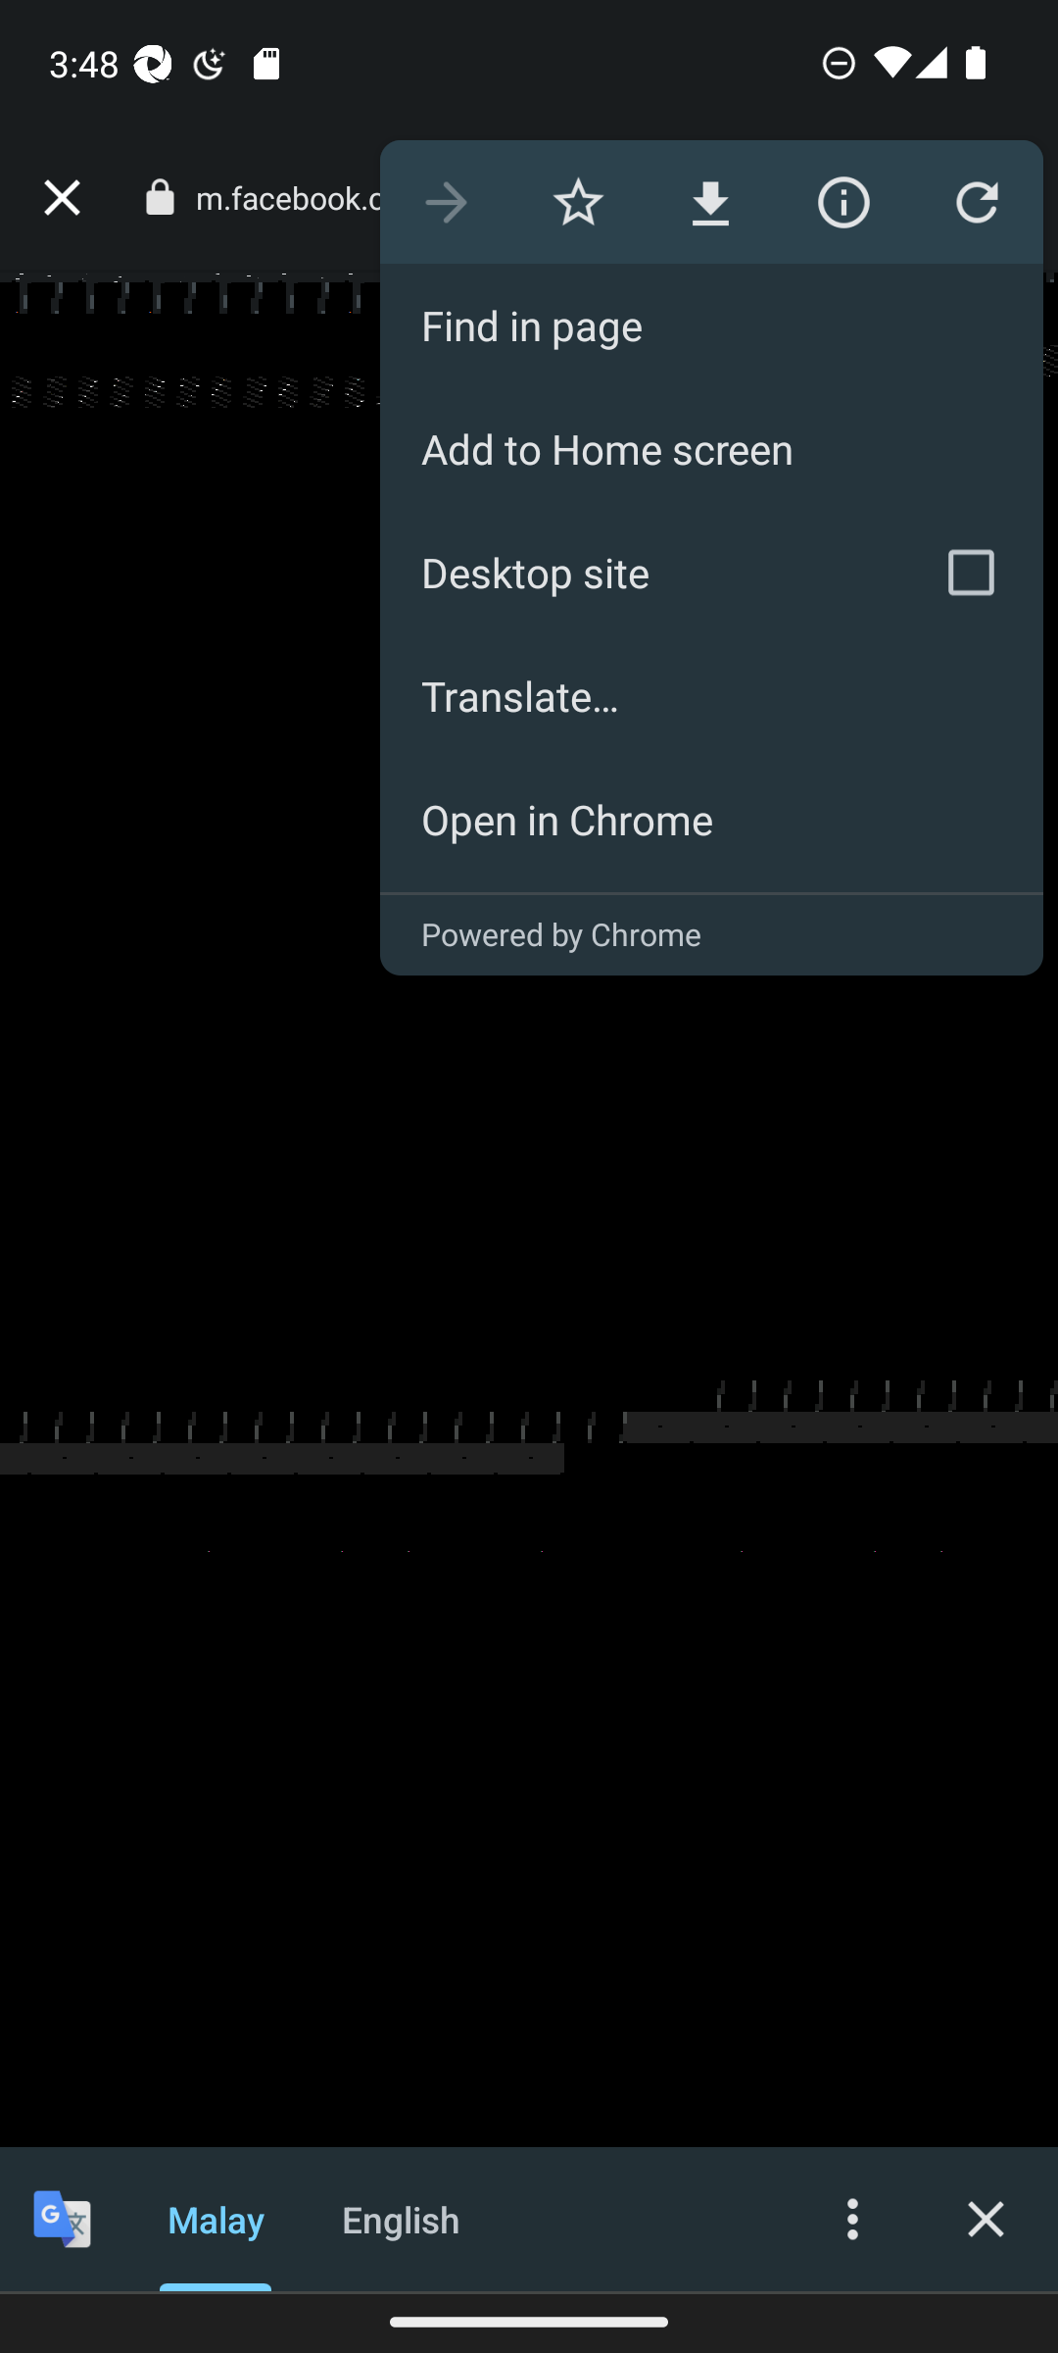 Image resolution: width=1058 pixels, height=2353 pixels. I want to click on Desktop site Turn on Request desktop site, so click(639, 573).